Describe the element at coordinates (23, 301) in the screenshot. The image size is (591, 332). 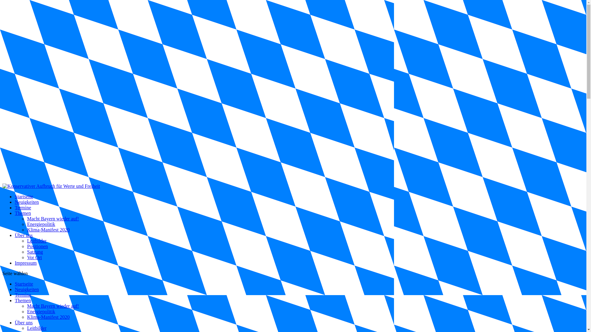
I see `Themen` at that location.